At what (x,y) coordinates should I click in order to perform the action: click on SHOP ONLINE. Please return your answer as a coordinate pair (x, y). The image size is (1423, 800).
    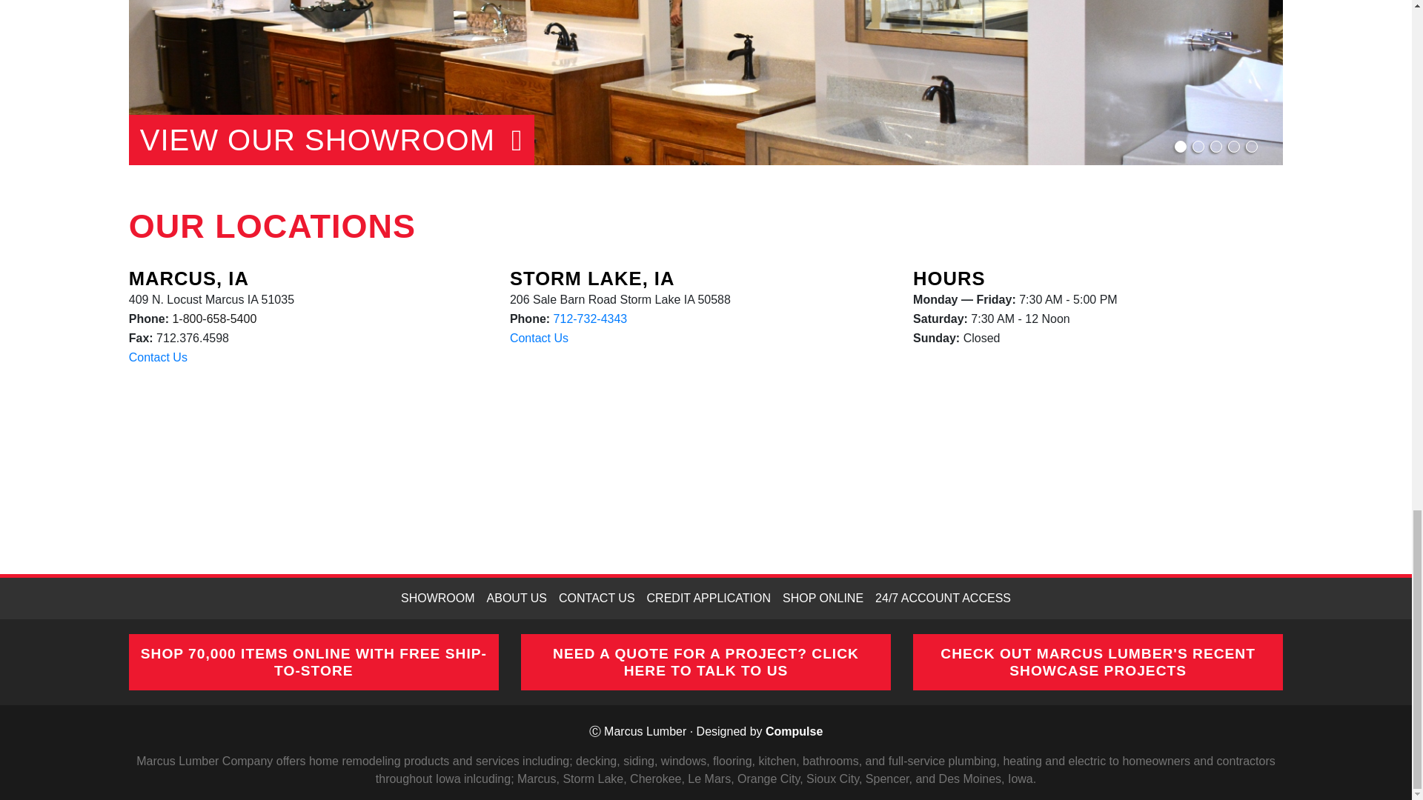
    Looking at the image, I should click on (823, 598).